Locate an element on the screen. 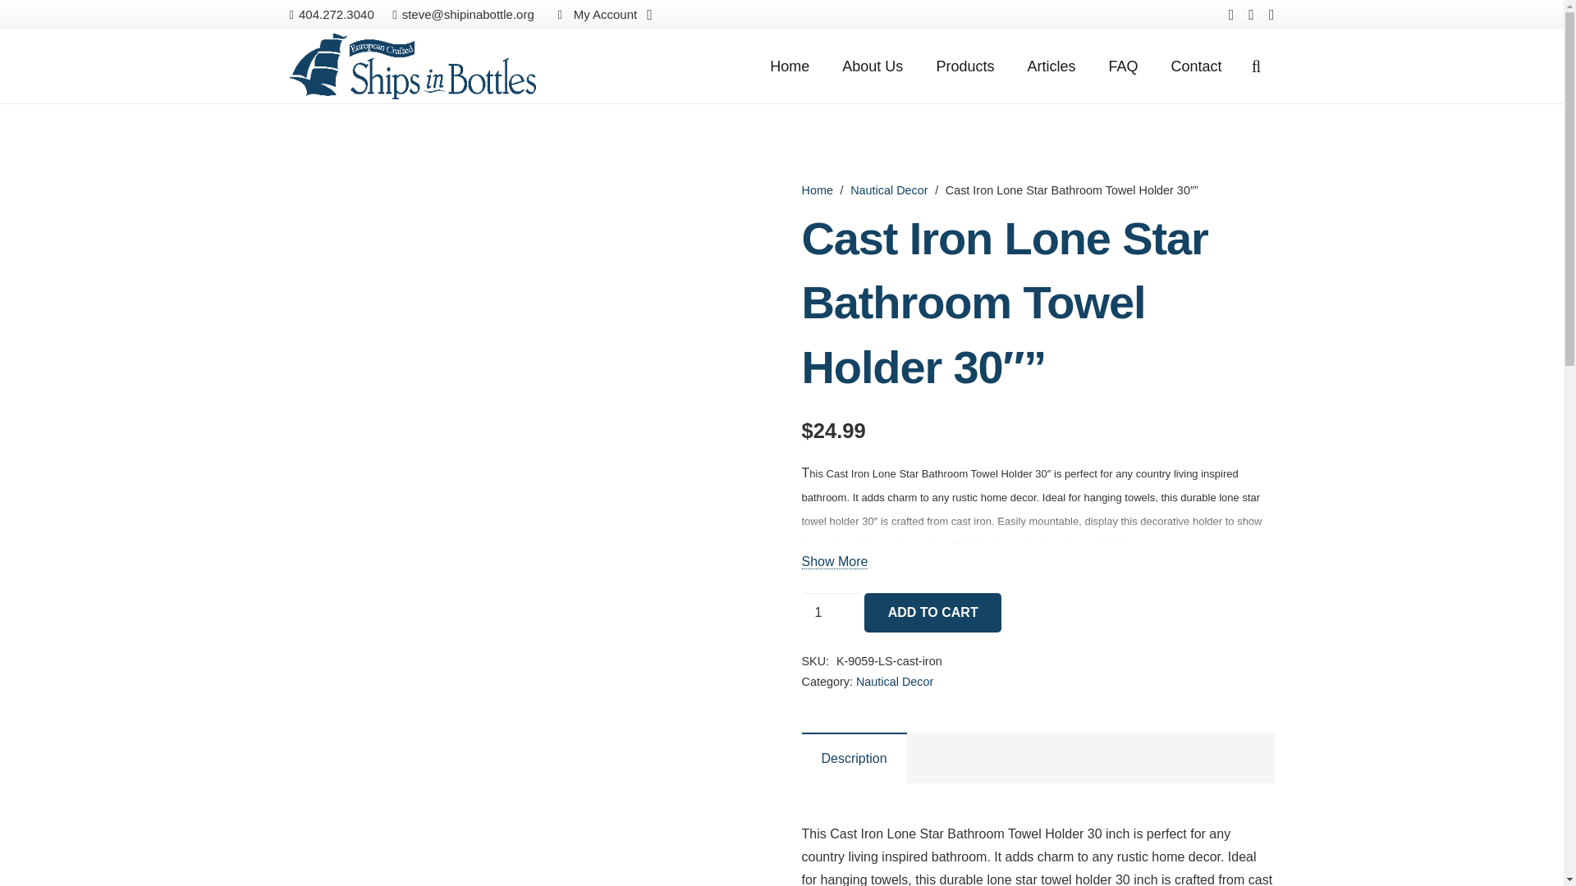 This screenshot has height=886, width=1576. Show More is located at coordinates (834, 562).